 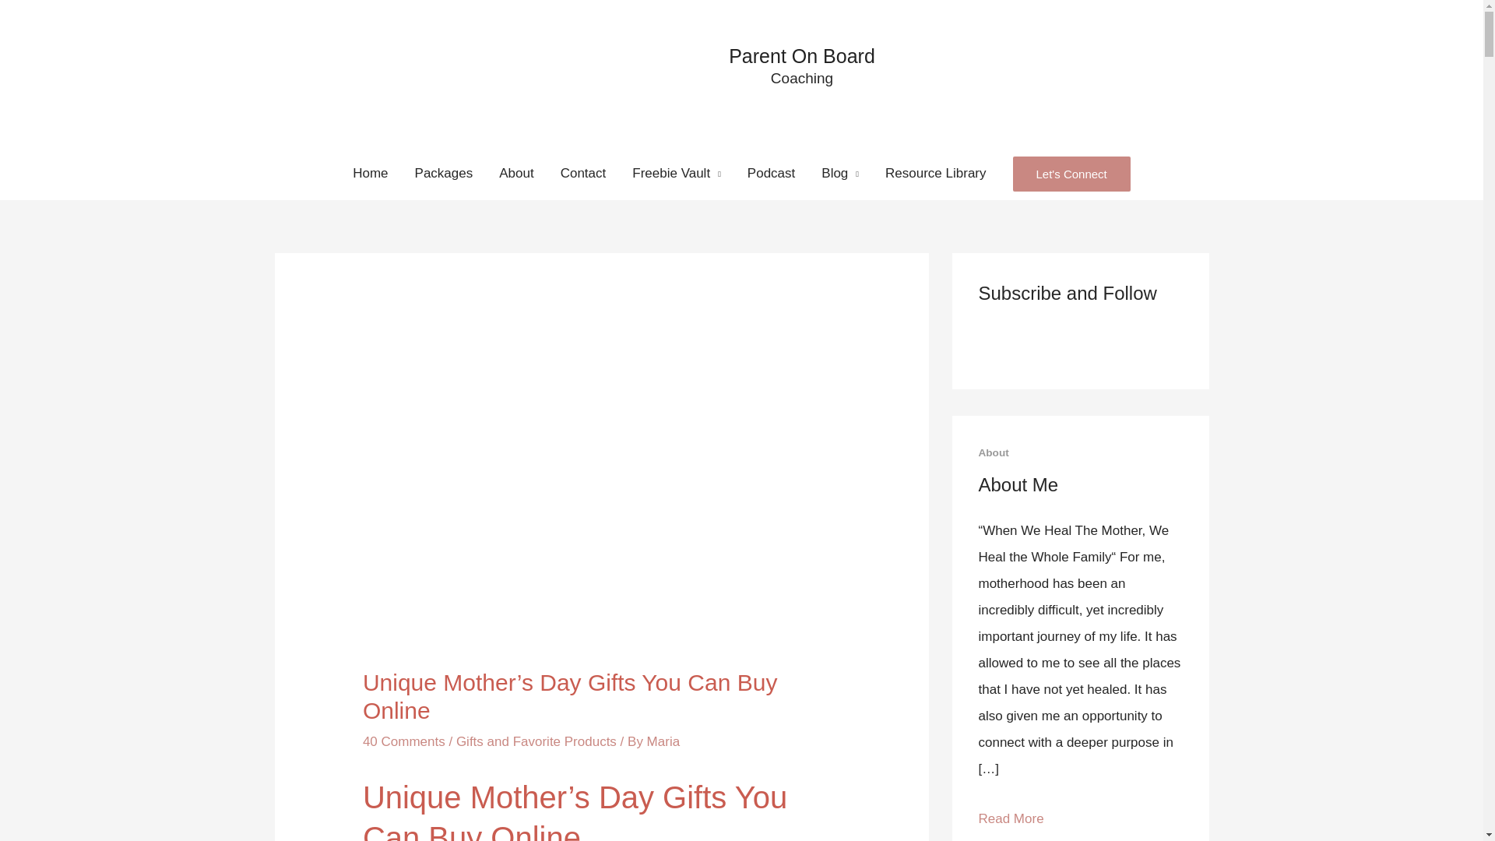 What do you see at coordinates (444, 174) in the screenshot?
I see `Packages` at bounding box center [444, 174].